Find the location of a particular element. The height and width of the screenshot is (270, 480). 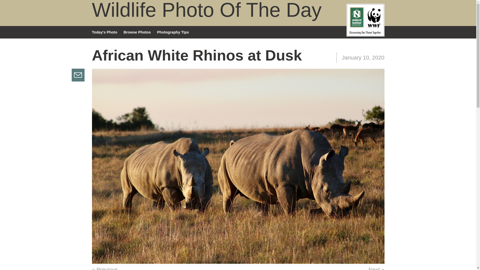

Photography Tips is located at coordinates (176, 32).